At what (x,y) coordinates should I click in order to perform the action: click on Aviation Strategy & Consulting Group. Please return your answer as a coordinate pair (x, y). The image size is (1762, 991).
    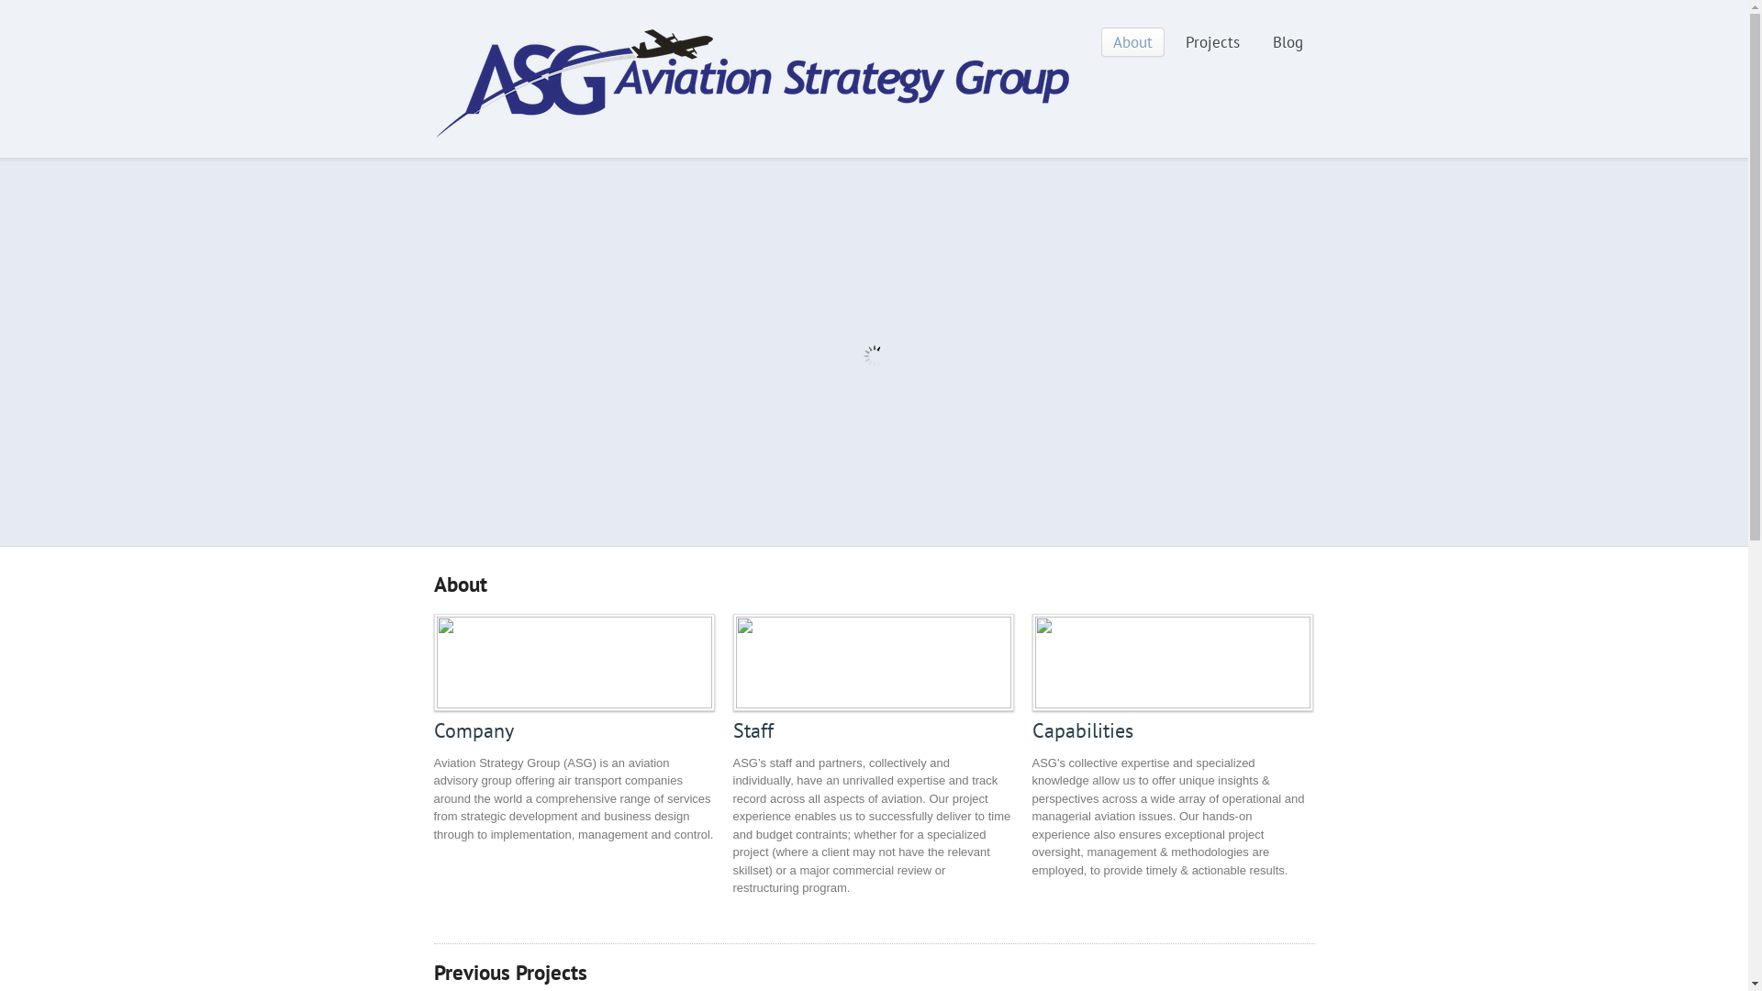
    Looking at the image, I should click on (752, 135).